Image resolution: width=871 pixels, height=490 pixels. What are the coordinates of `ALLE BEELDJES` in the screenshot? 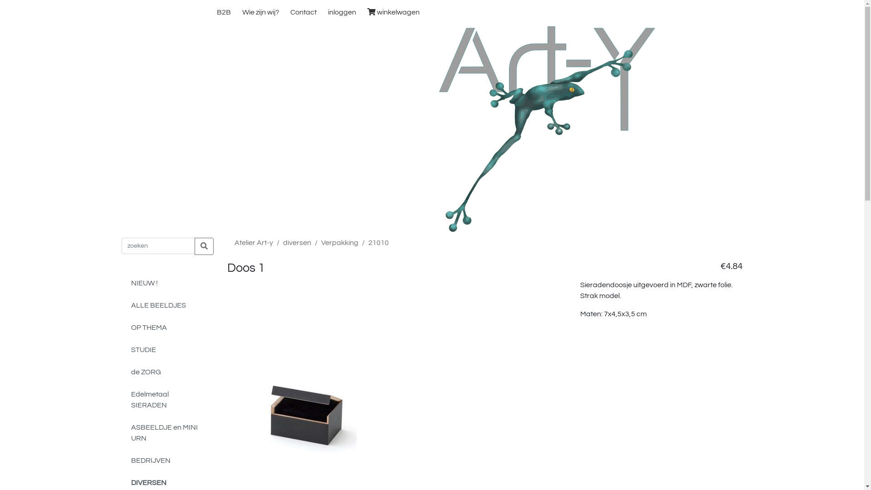 It's located at (167, 306).